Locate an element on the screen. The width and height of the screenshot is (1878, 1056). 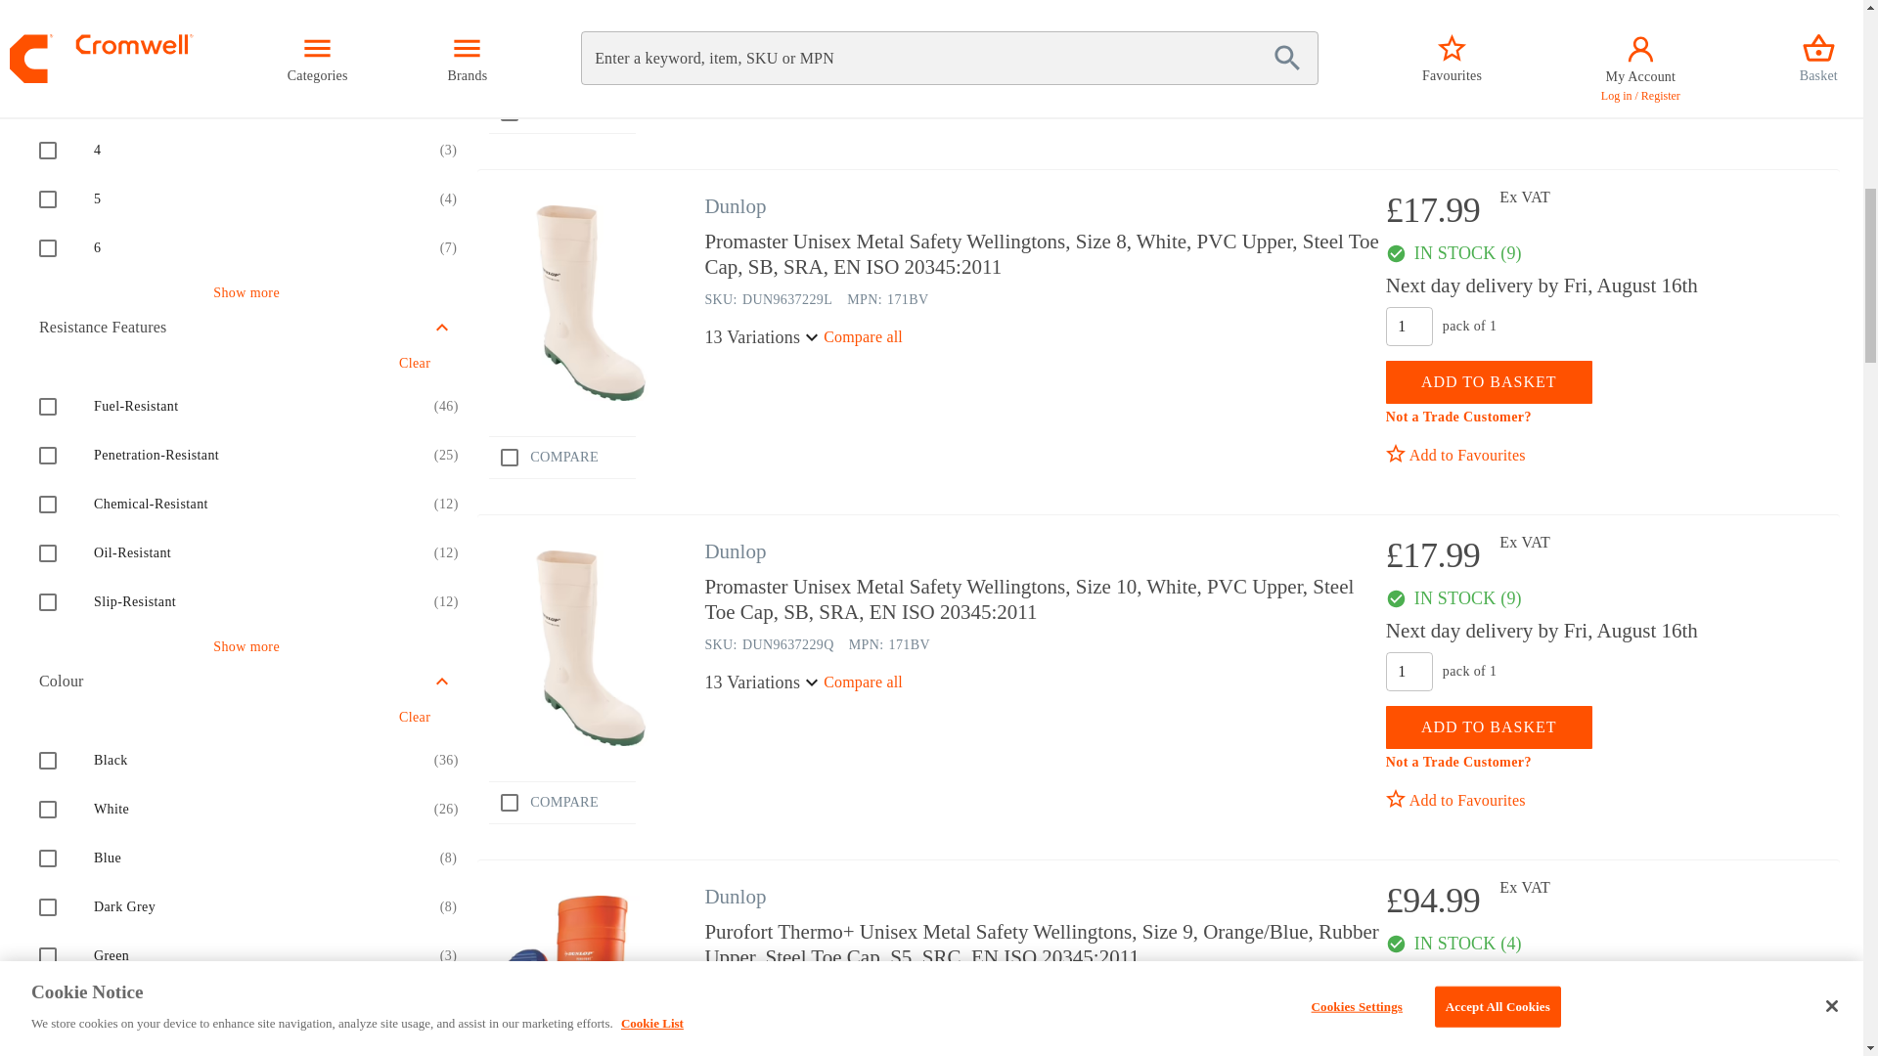
1 is located at coordinates (1408, 327).